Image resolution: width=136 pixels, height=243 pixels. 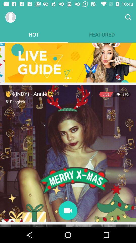 What do you see at coordinates (68, 211) in the screenshot?
I see `record video` at bounding box center [68, 211].